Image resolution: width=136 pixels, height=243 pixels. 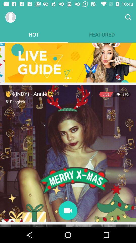 What do you see at coordinates (68, 211) in the screenshot?
I see `record video` at bounding box center [68, 211].